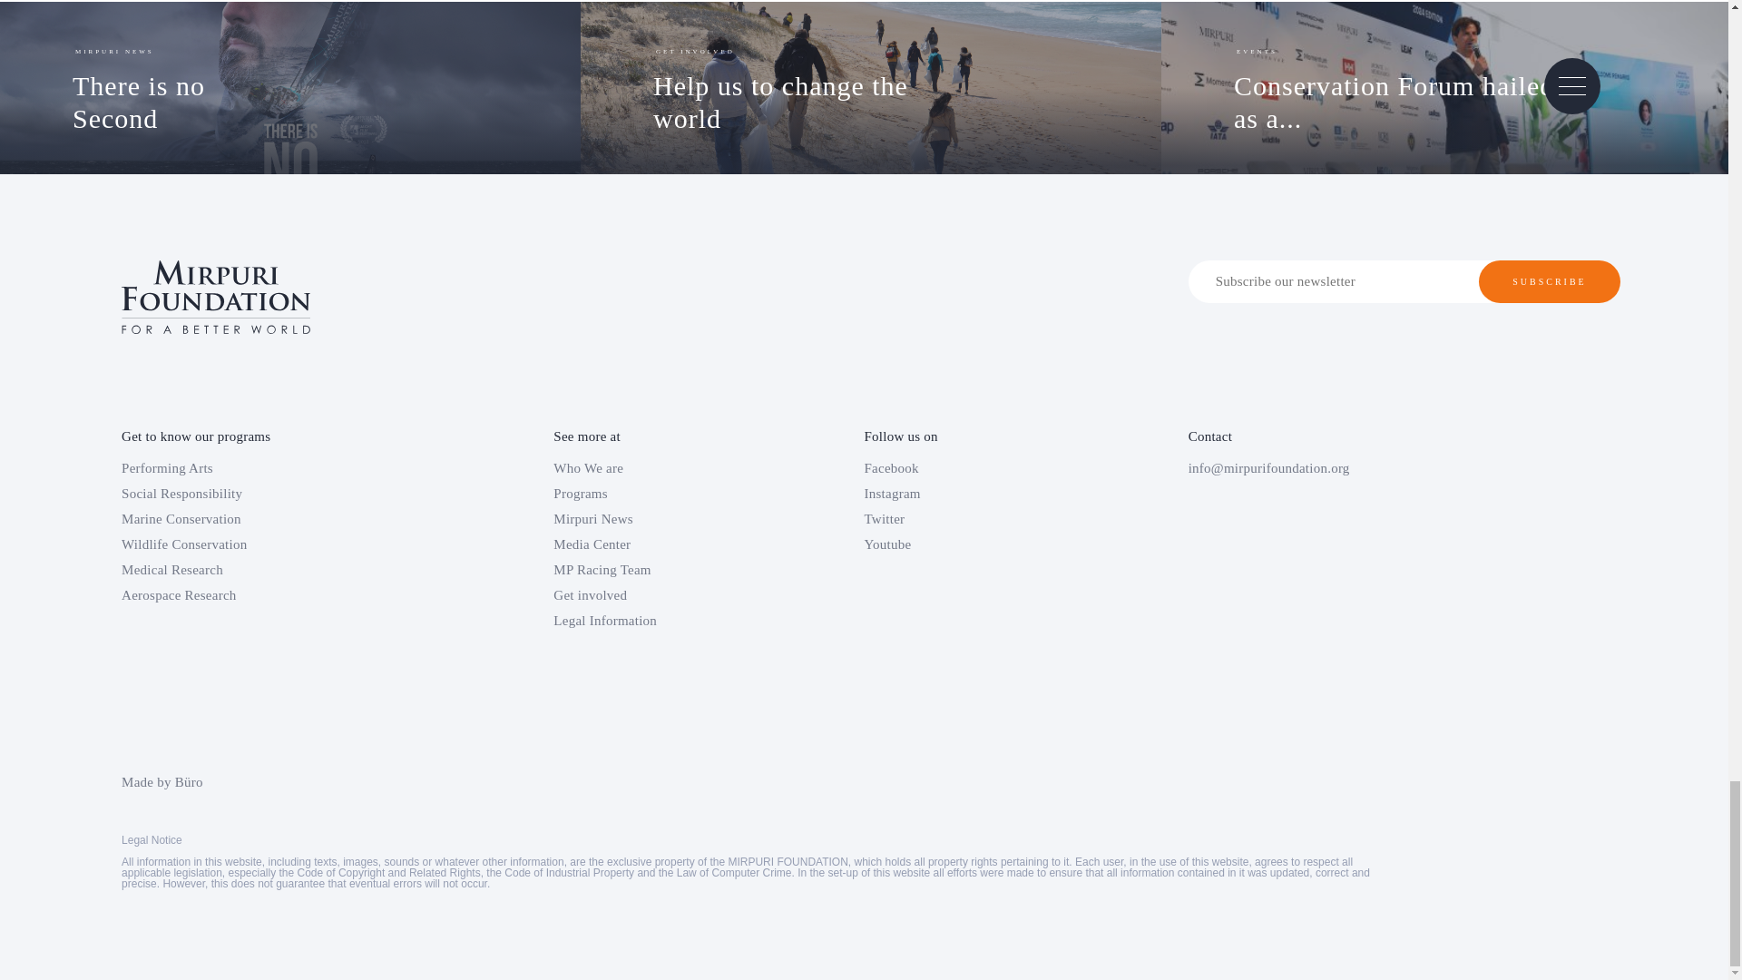  What do you see at coordinates (818, 87) in the screenshot?
I see `Who We are` at bounding box center [818, 87].